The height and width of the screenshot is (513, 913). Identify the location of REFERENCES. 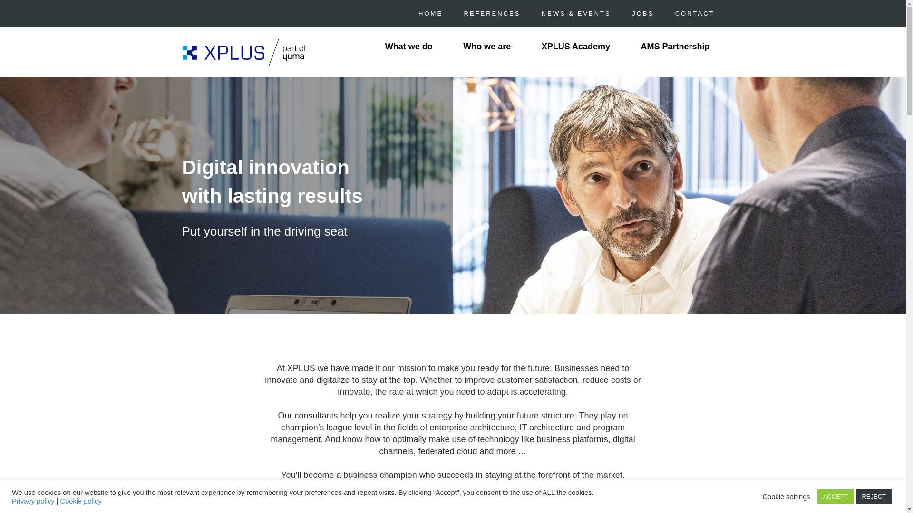
(492, 13).